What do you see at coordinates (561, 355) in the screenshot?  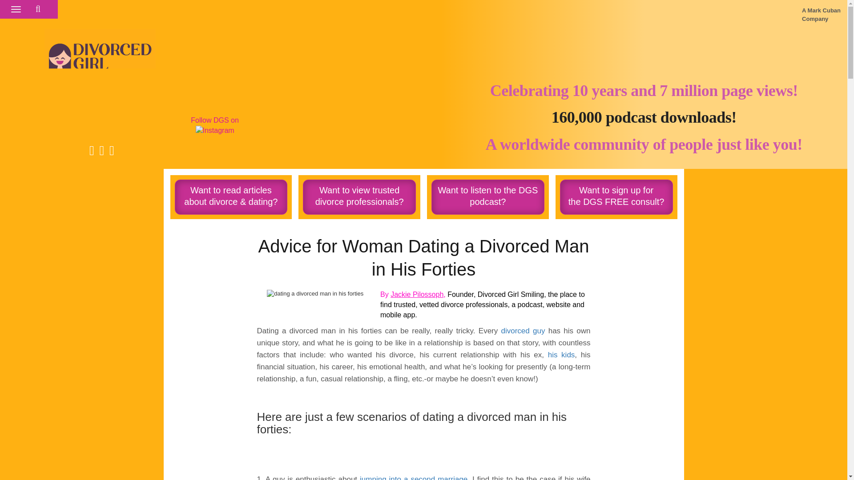 I see `Affiliates in Counseling` at bounding box center [561, 355].